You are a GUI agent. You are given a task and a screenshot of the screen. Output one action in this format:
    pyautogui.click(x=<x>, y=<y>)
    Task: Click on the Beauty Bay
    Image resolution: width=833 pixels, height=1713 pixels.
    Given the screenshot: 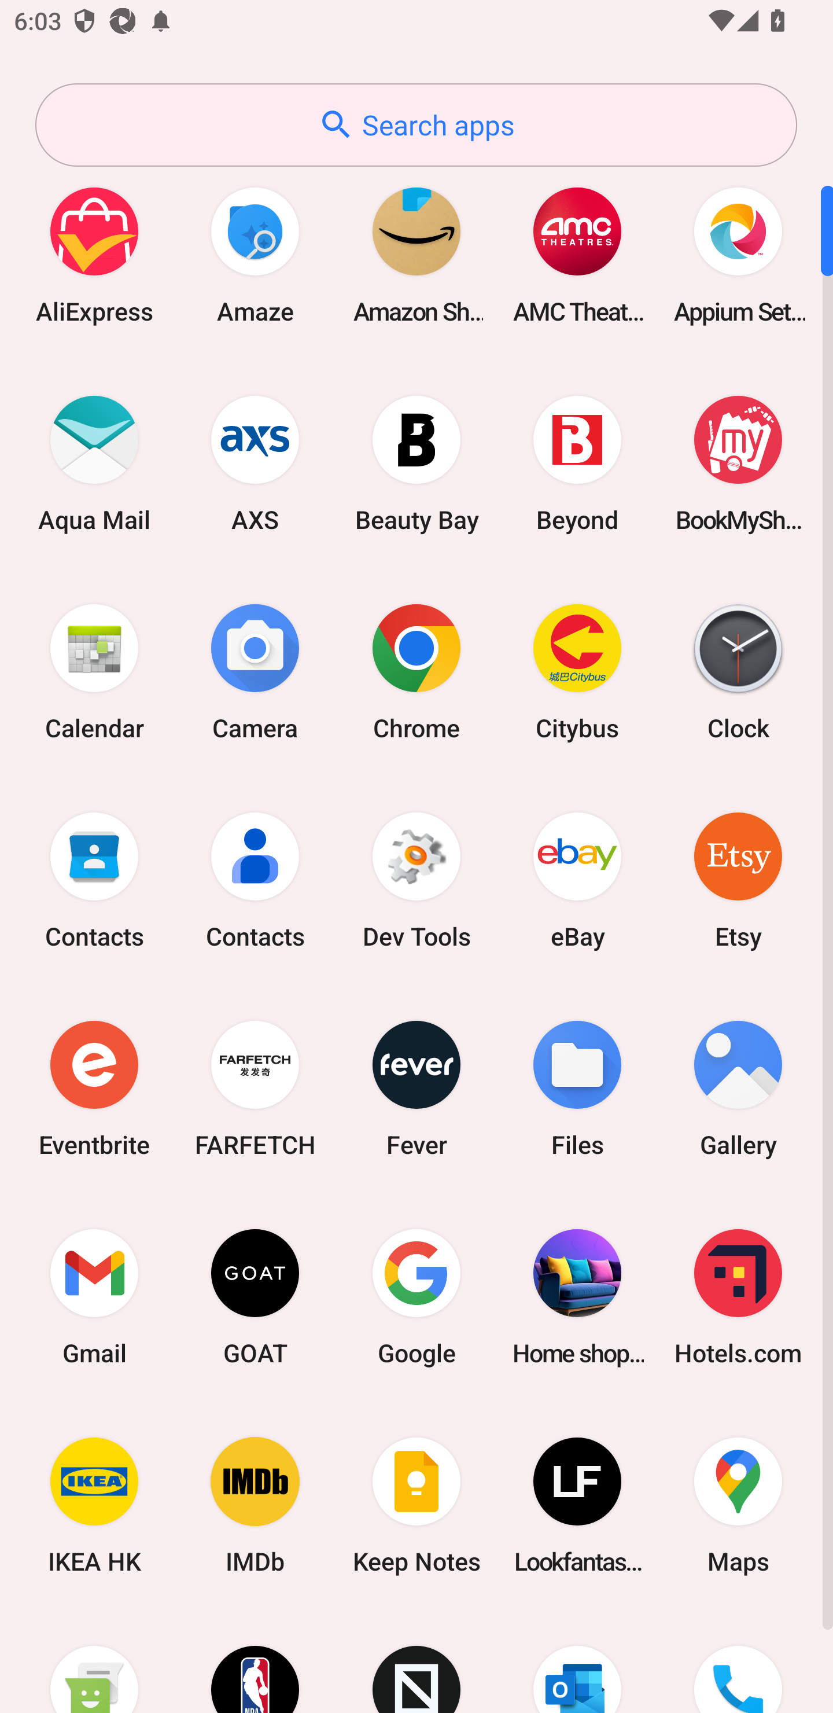 What is the action you would take?
    pyautogui.click(x=417, y=463)
    